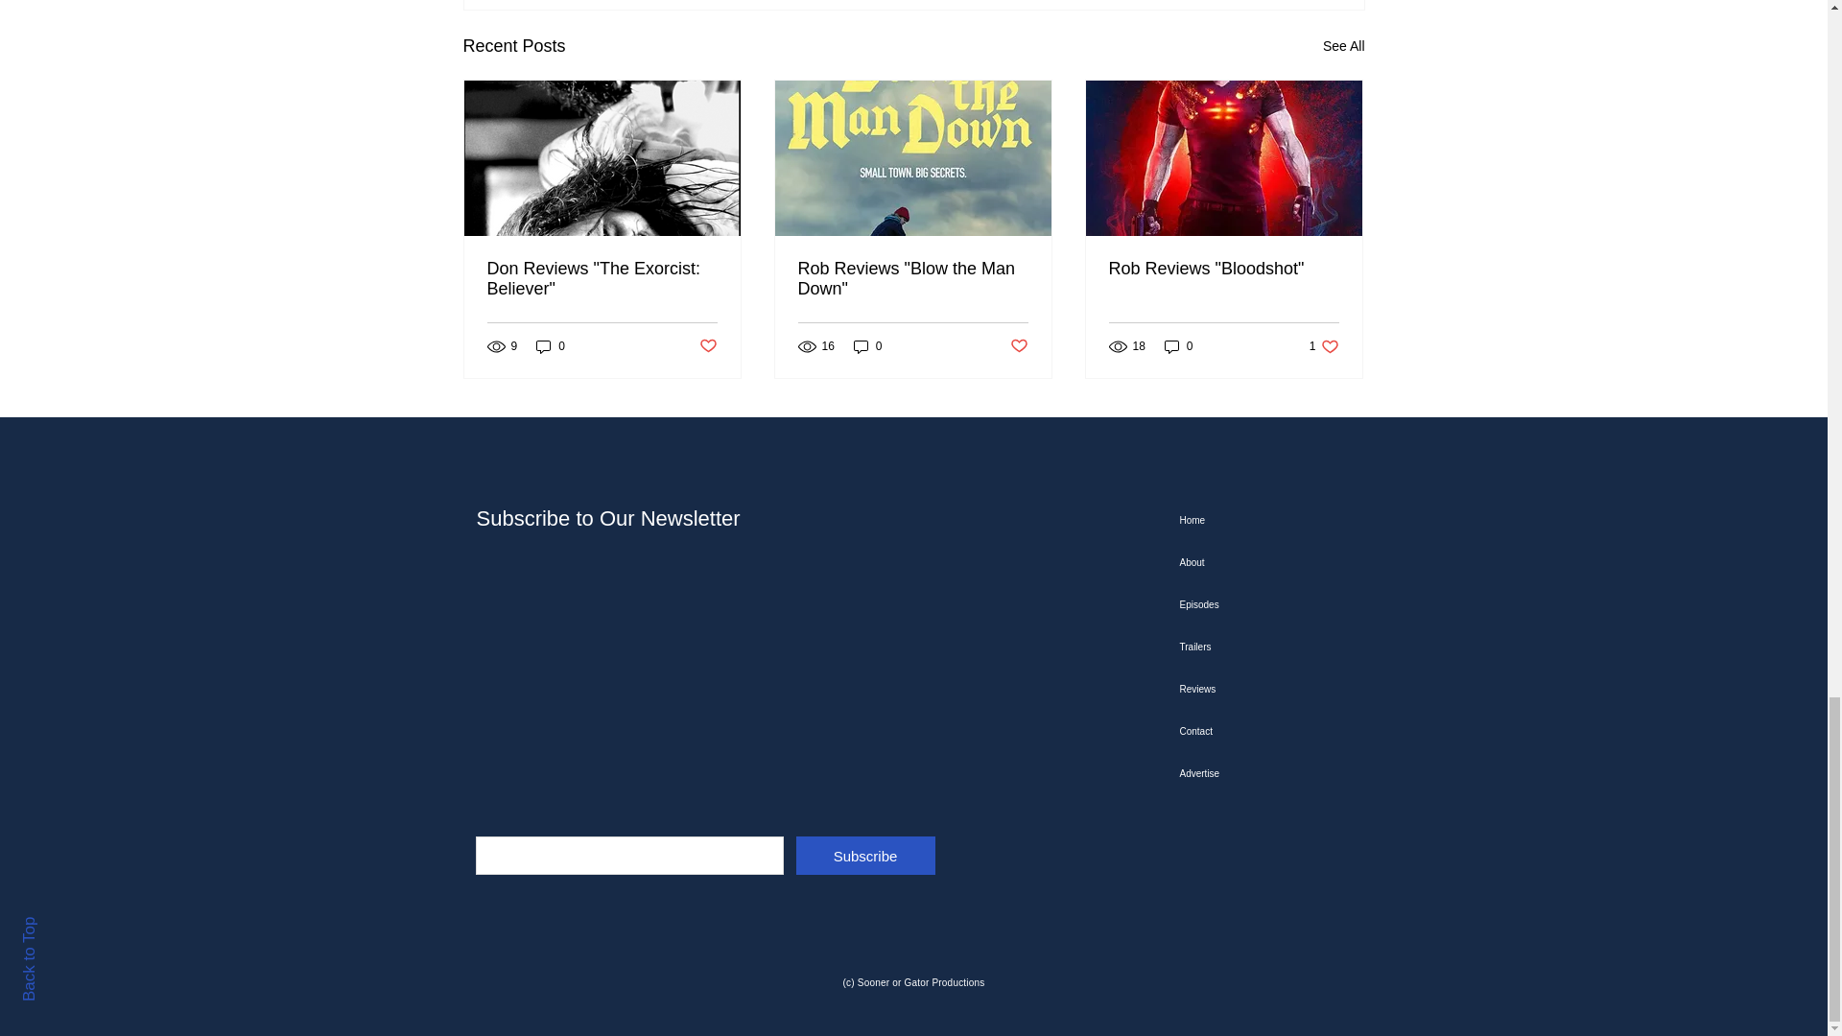  Describe the element at coordinates (1324, 347) in the screenshot. I see `Post not marked as liked` at that location.